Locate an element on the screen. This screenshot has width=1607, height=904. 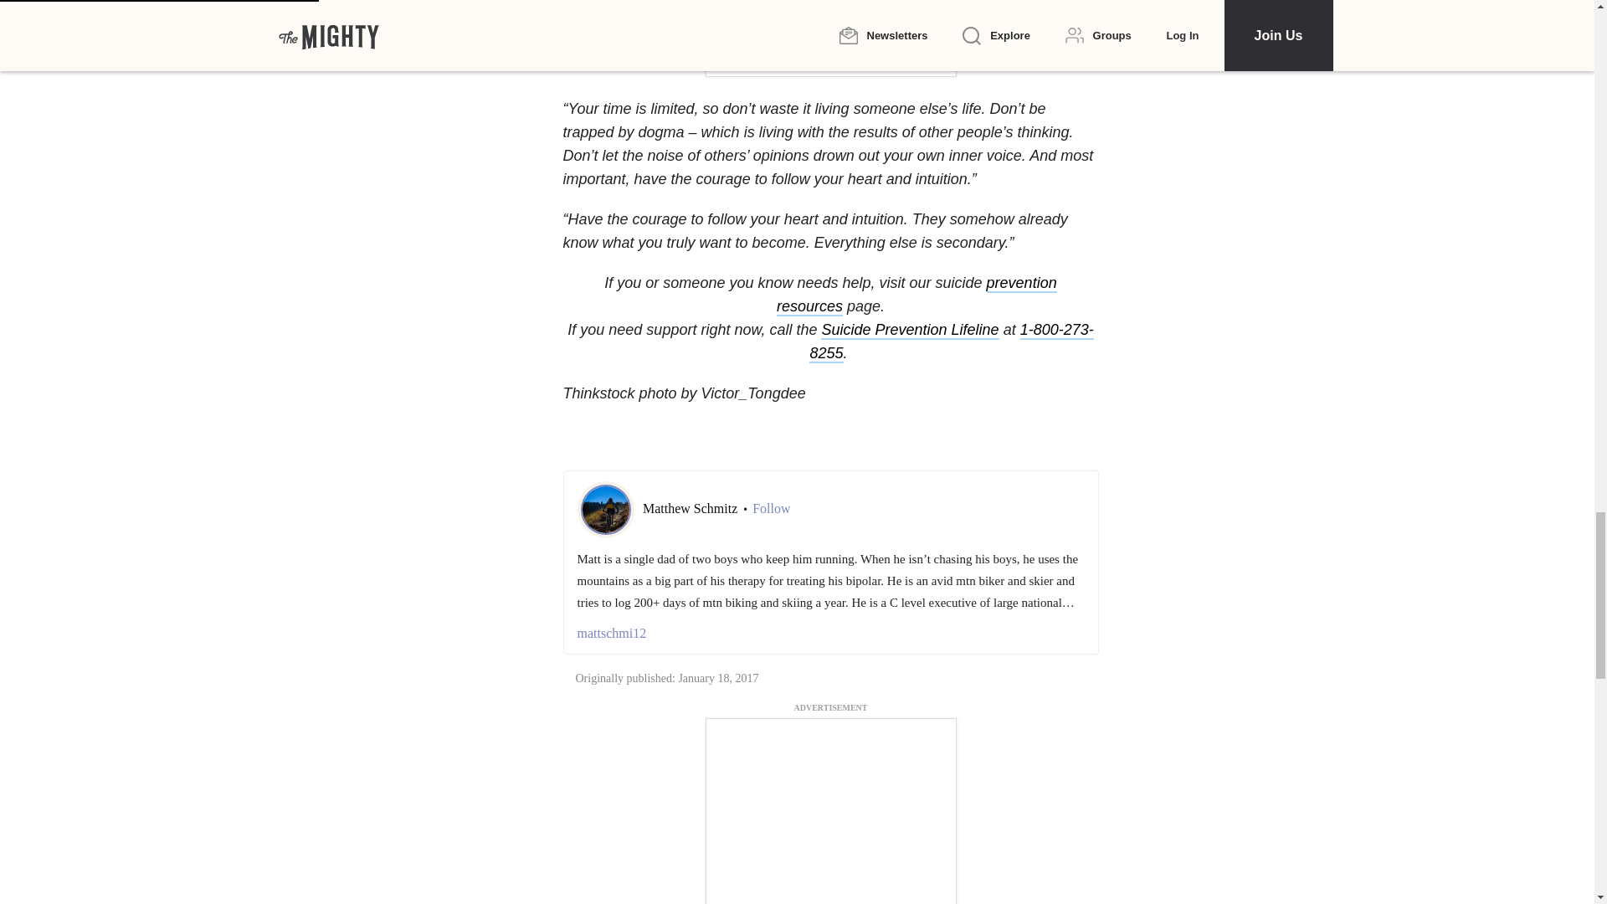
Suicide Prevention Lifeline is located at coordinates (909, 331).